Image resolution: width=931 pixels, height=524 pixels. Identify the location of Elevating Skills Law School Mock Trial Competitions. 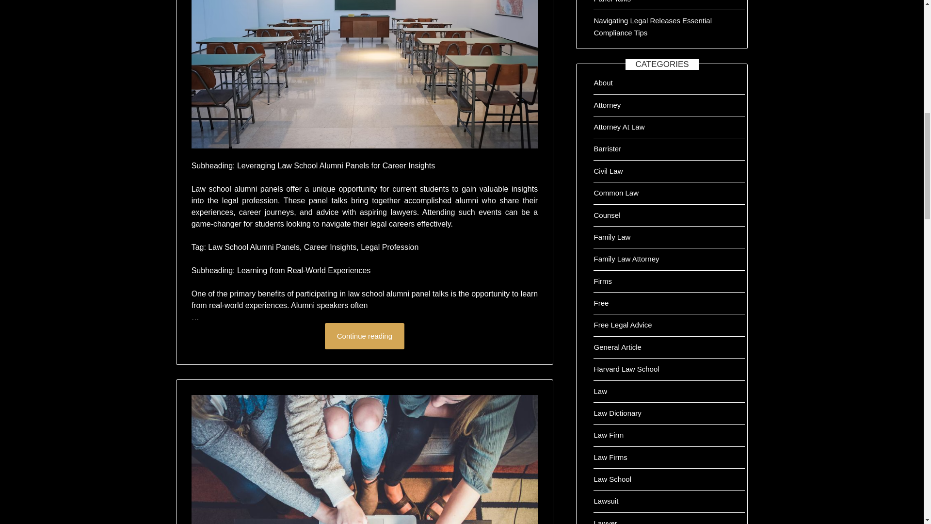
(365, 459).